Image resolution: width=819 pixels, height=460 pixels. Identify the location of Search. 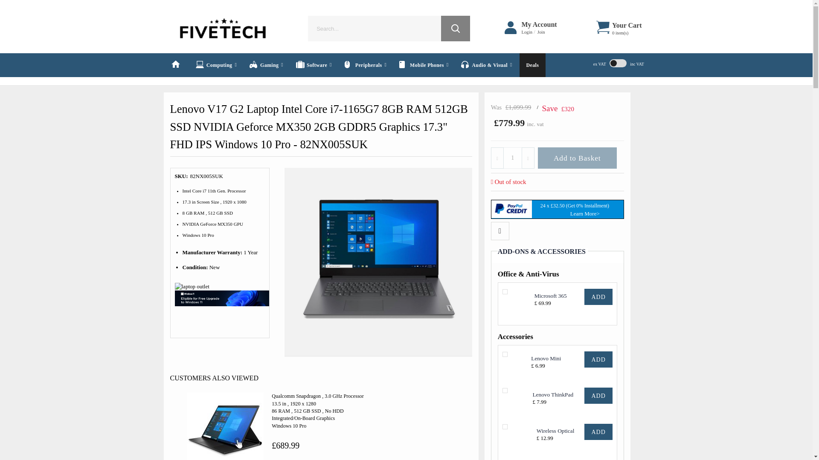
(456, 28).